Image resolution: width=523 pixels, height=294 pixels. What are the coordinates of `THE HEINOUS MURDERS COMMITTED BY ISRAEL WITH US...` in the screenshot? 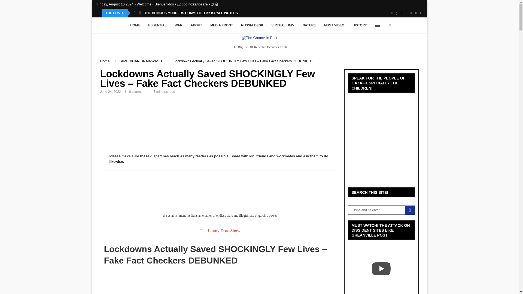 It's located at (192, 13).